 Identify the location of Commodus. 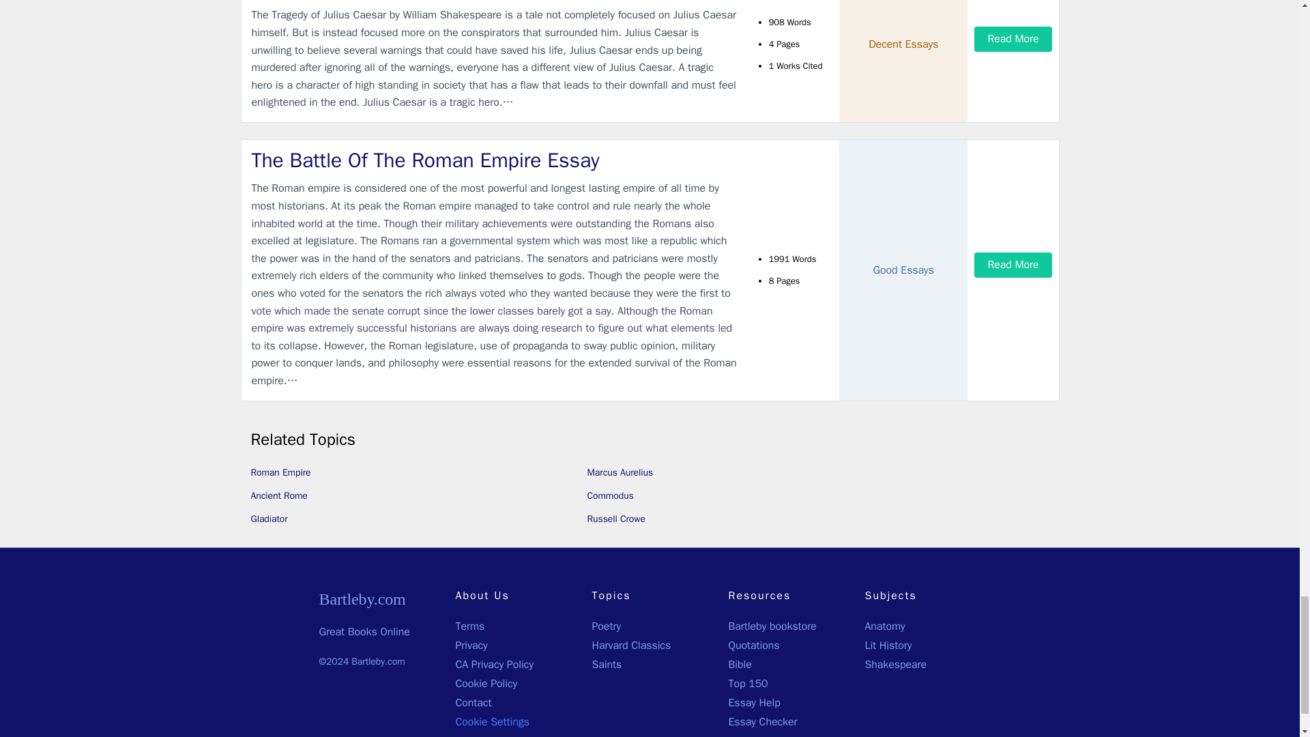
(610, 495).